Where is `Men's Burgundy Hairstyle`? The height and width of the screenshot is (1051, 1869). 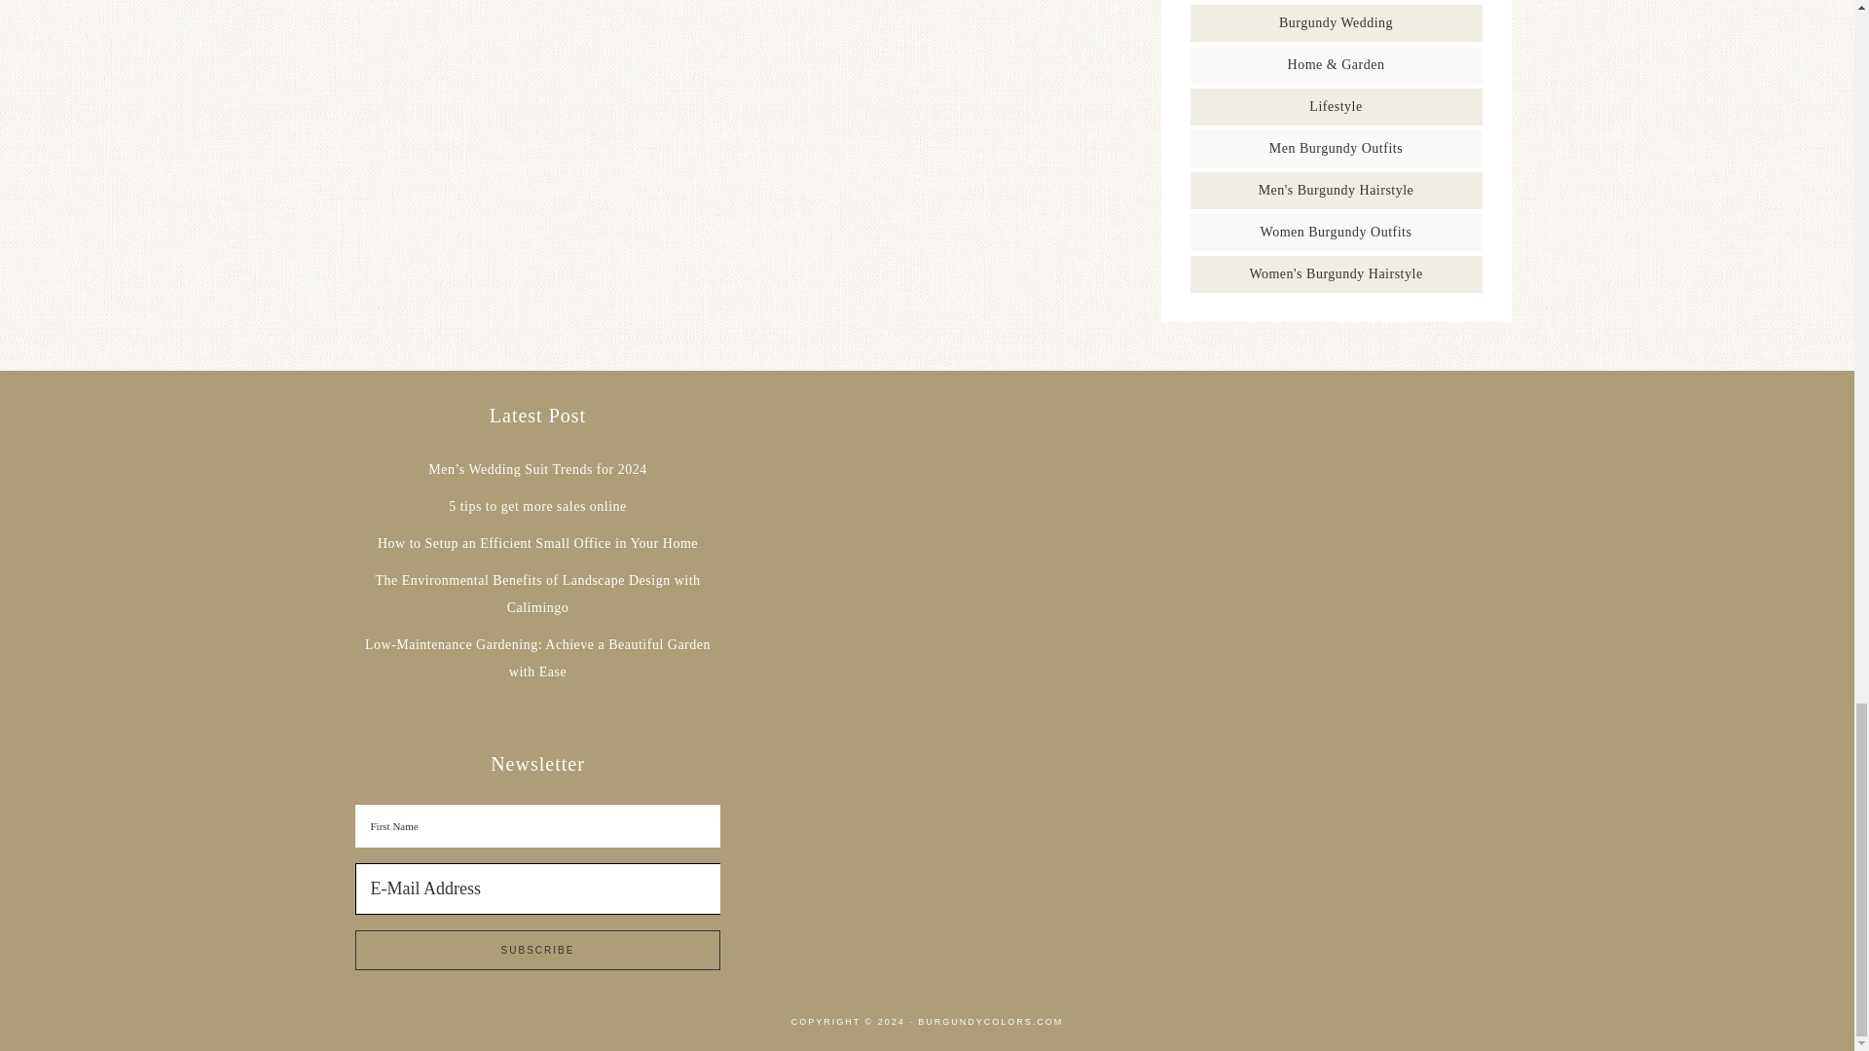 Men's Burgundy Hairstyle is located at coordinates (1336, 190).